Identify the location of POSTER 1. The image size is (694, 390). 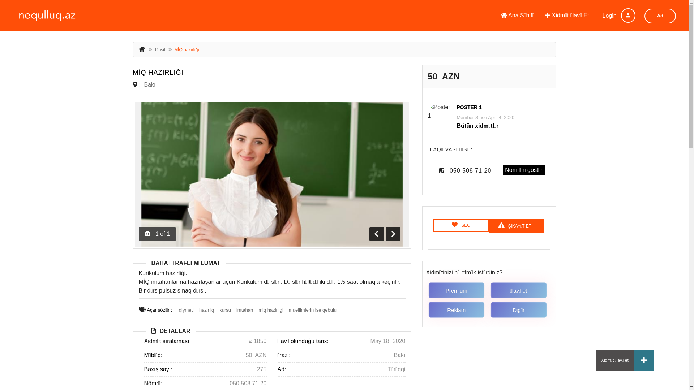
(469, 107).